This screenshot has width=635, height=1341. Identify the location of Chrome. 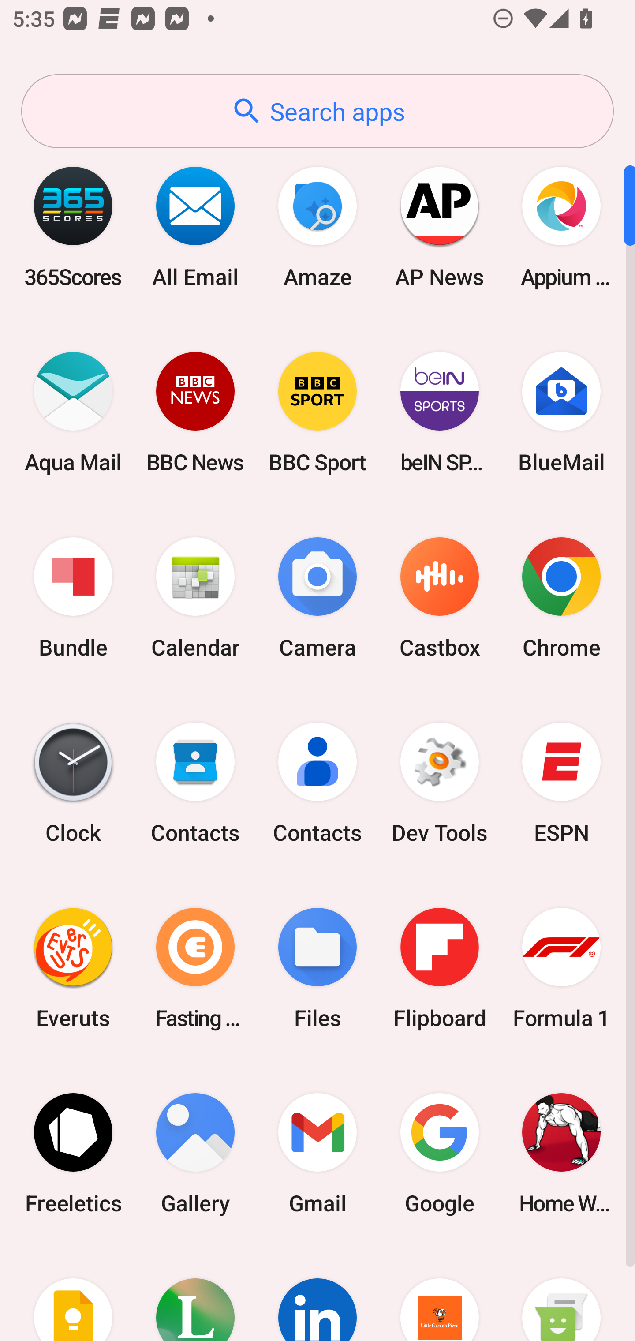
(561, 598).